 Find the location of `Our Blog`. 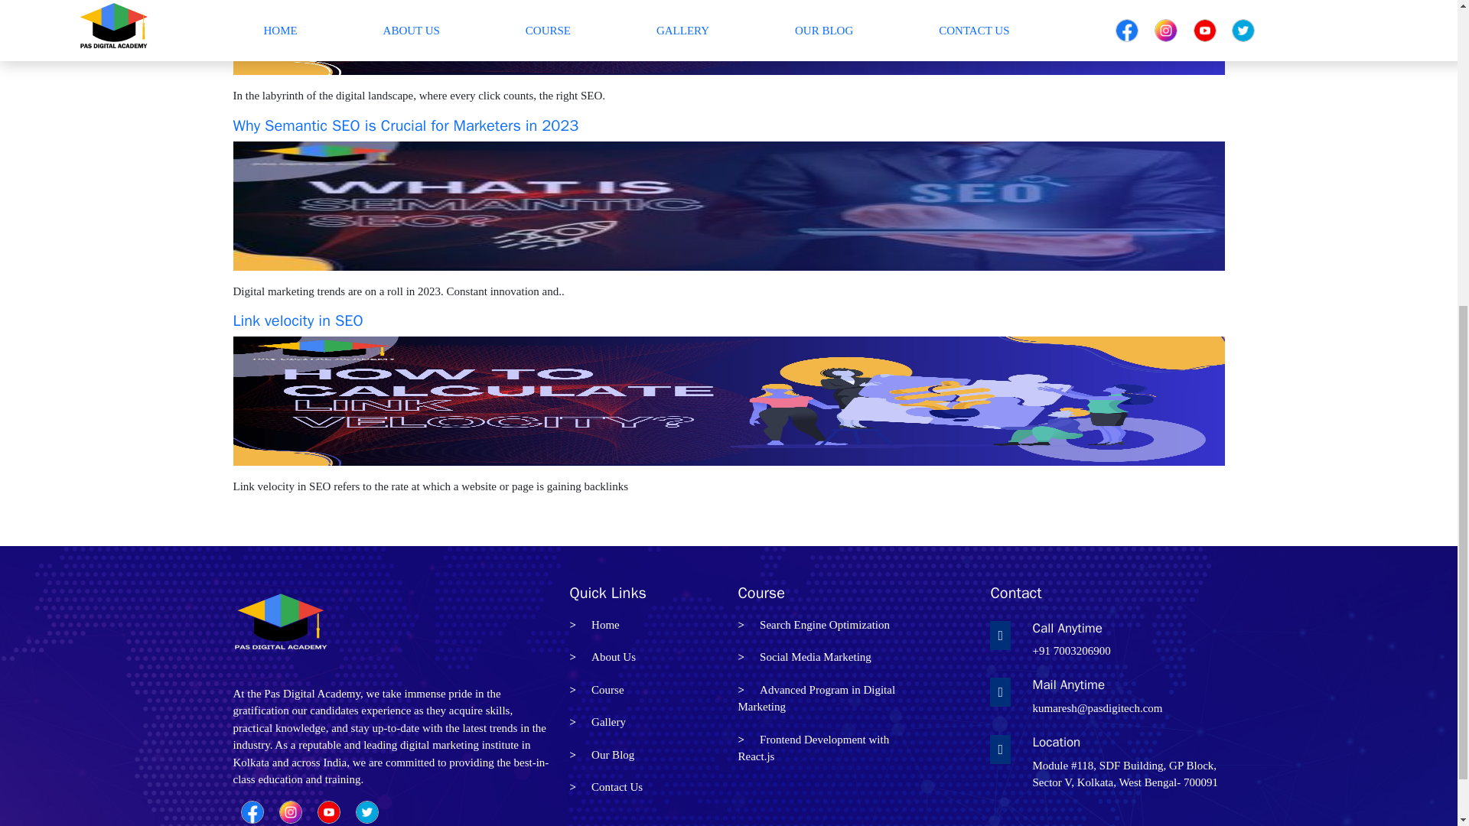

Our Blog is located at coordinates (601, 754).